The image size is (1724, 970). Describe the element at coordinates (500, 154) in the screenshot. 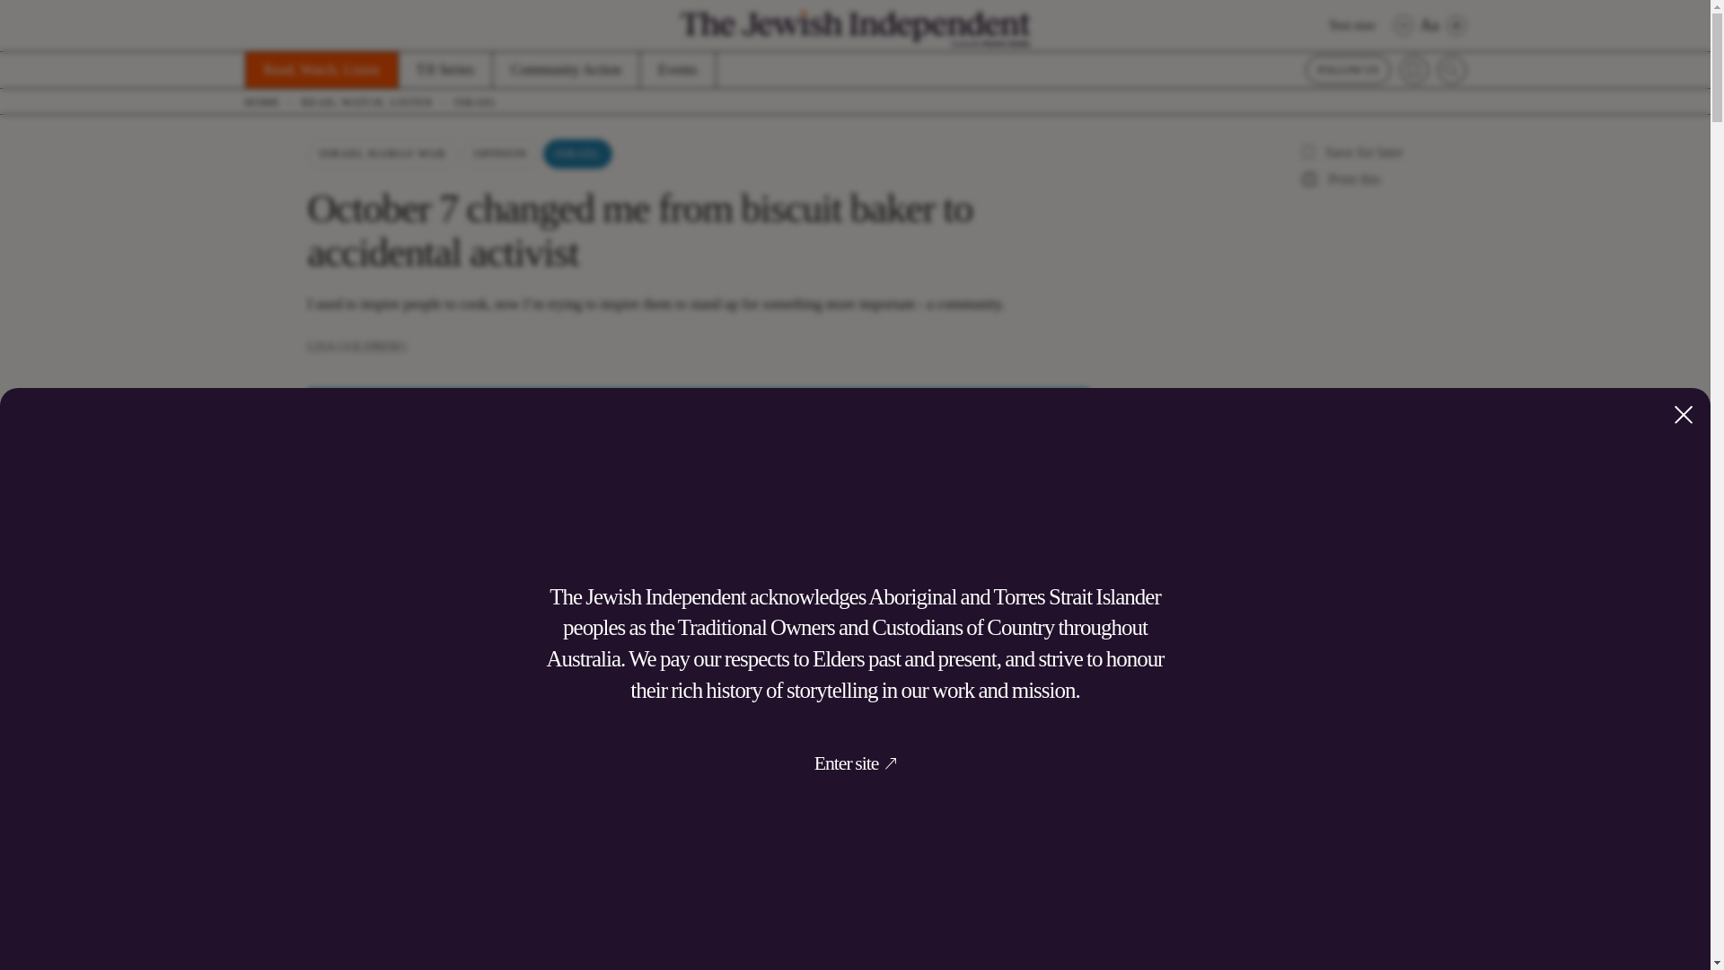

I see `OPINION` at that location.